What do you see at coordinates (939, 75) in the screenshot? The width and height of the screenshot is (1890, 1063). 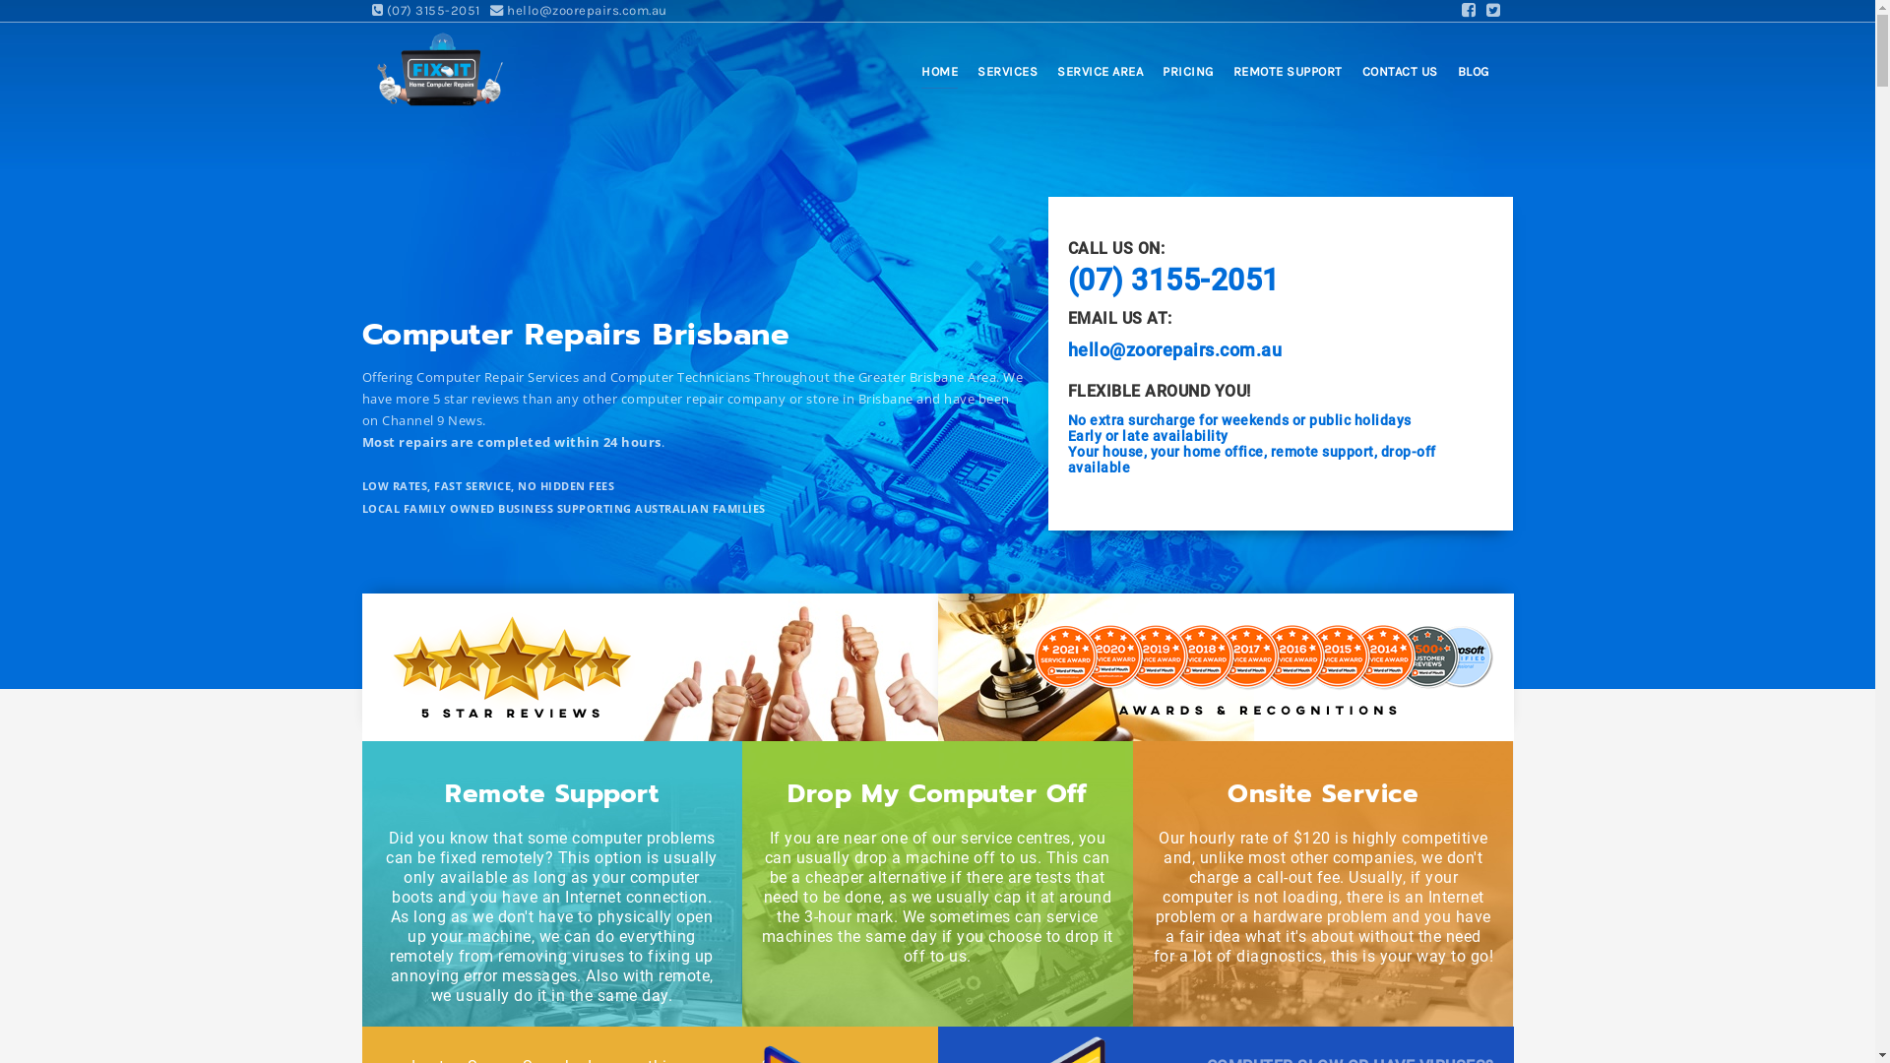 I see `HOME` at bounding box center [939, 75].